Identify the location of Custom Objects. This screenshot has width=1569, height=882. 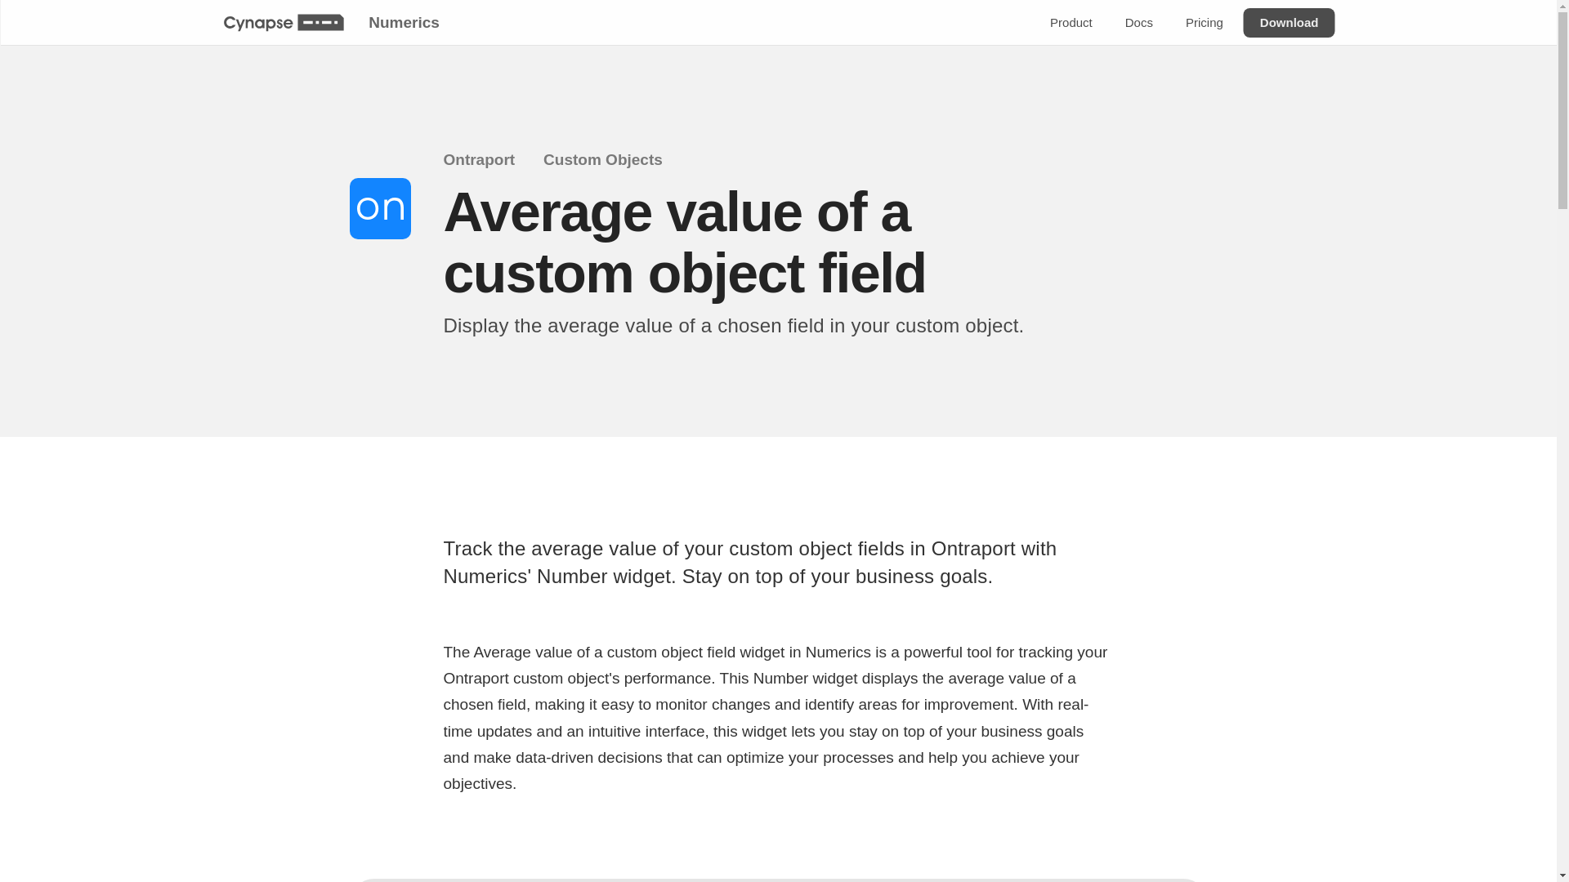
(613, 160).